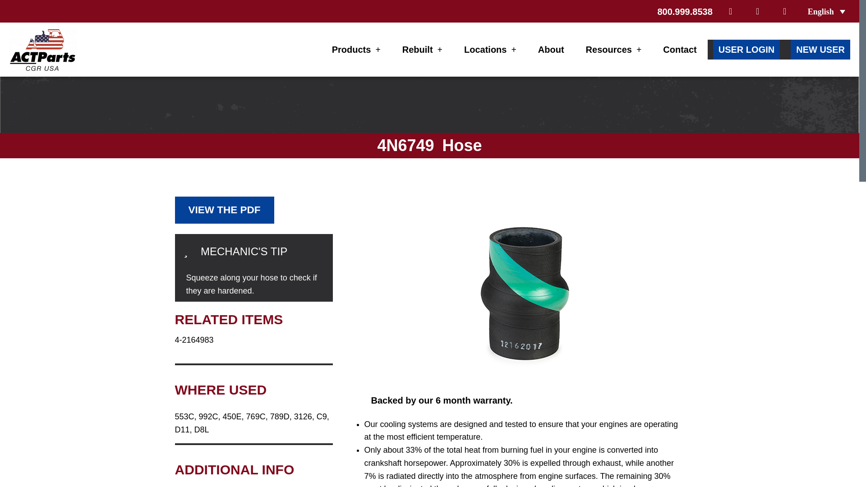 This screenshot has height=487, width=866. What do you see at coordinates (685, 12) in the screenshot?
I see `800.999.8538` at bounding box center [685, 12].